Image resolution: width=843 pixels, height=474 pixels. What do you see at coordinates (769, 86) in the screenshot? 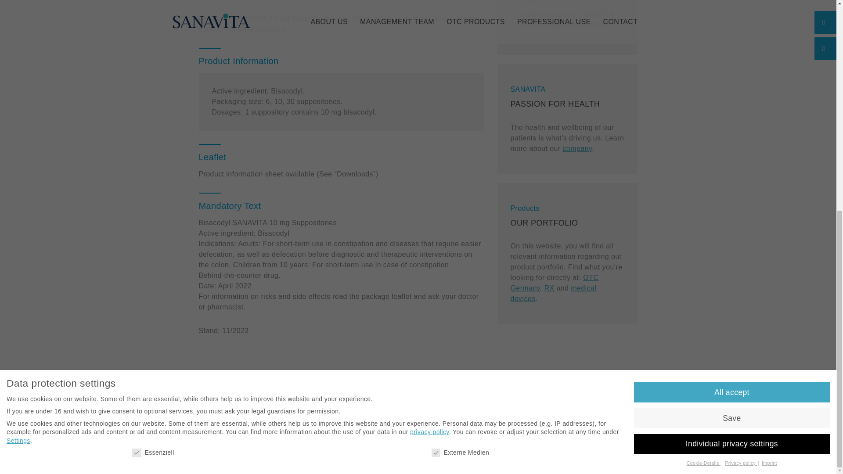
I see `Imprint` at bounding box center [769, 86].